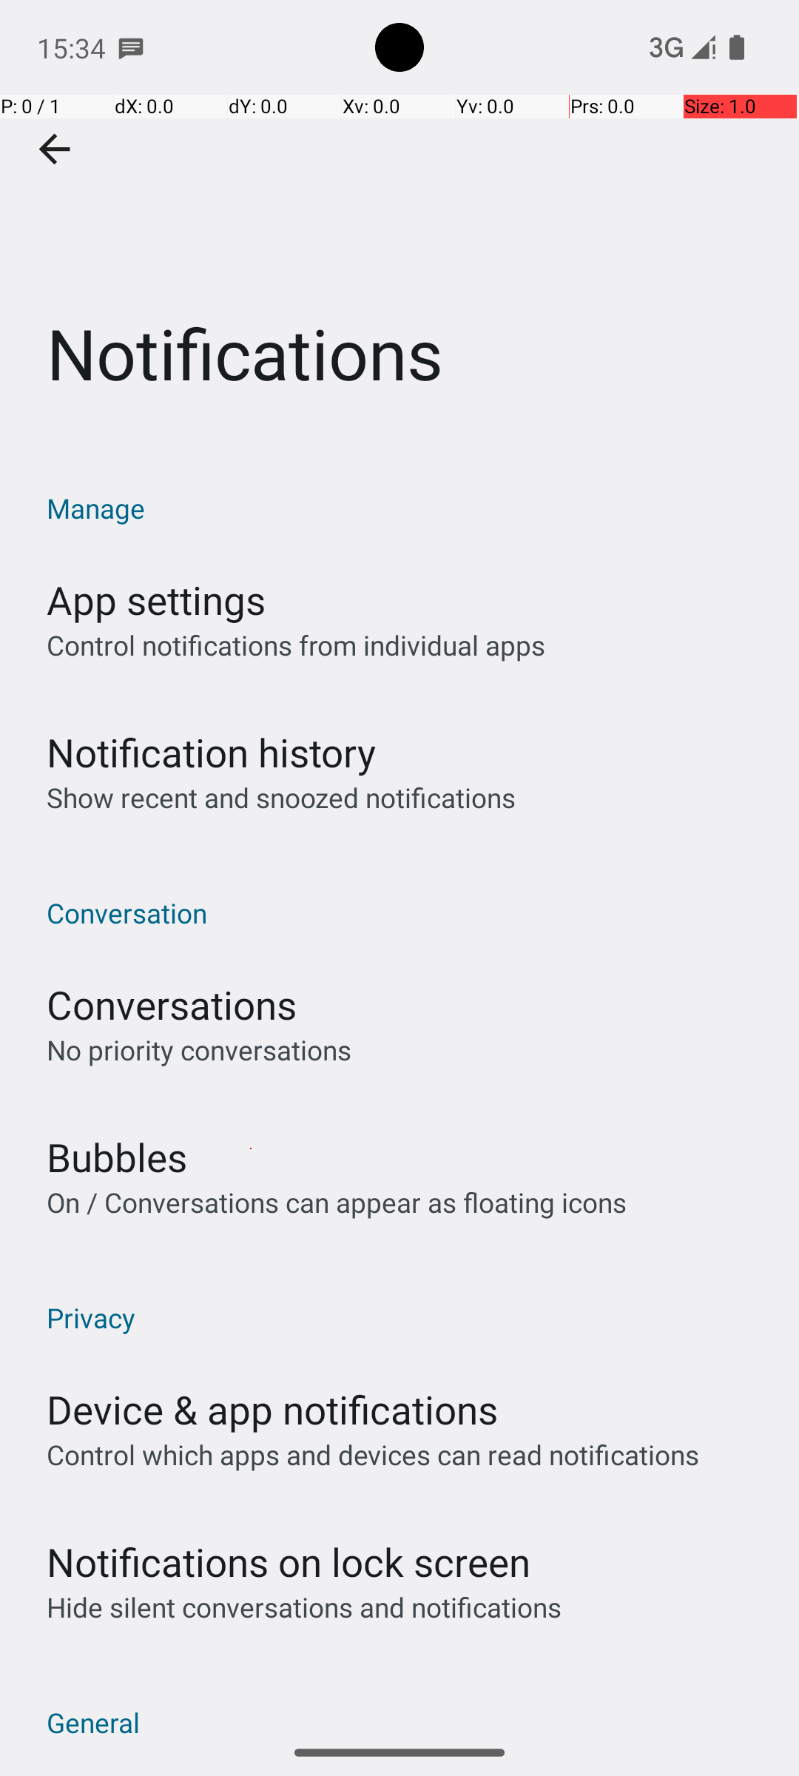  I want to click on Notifications on lock screen, so click(289, 1561).